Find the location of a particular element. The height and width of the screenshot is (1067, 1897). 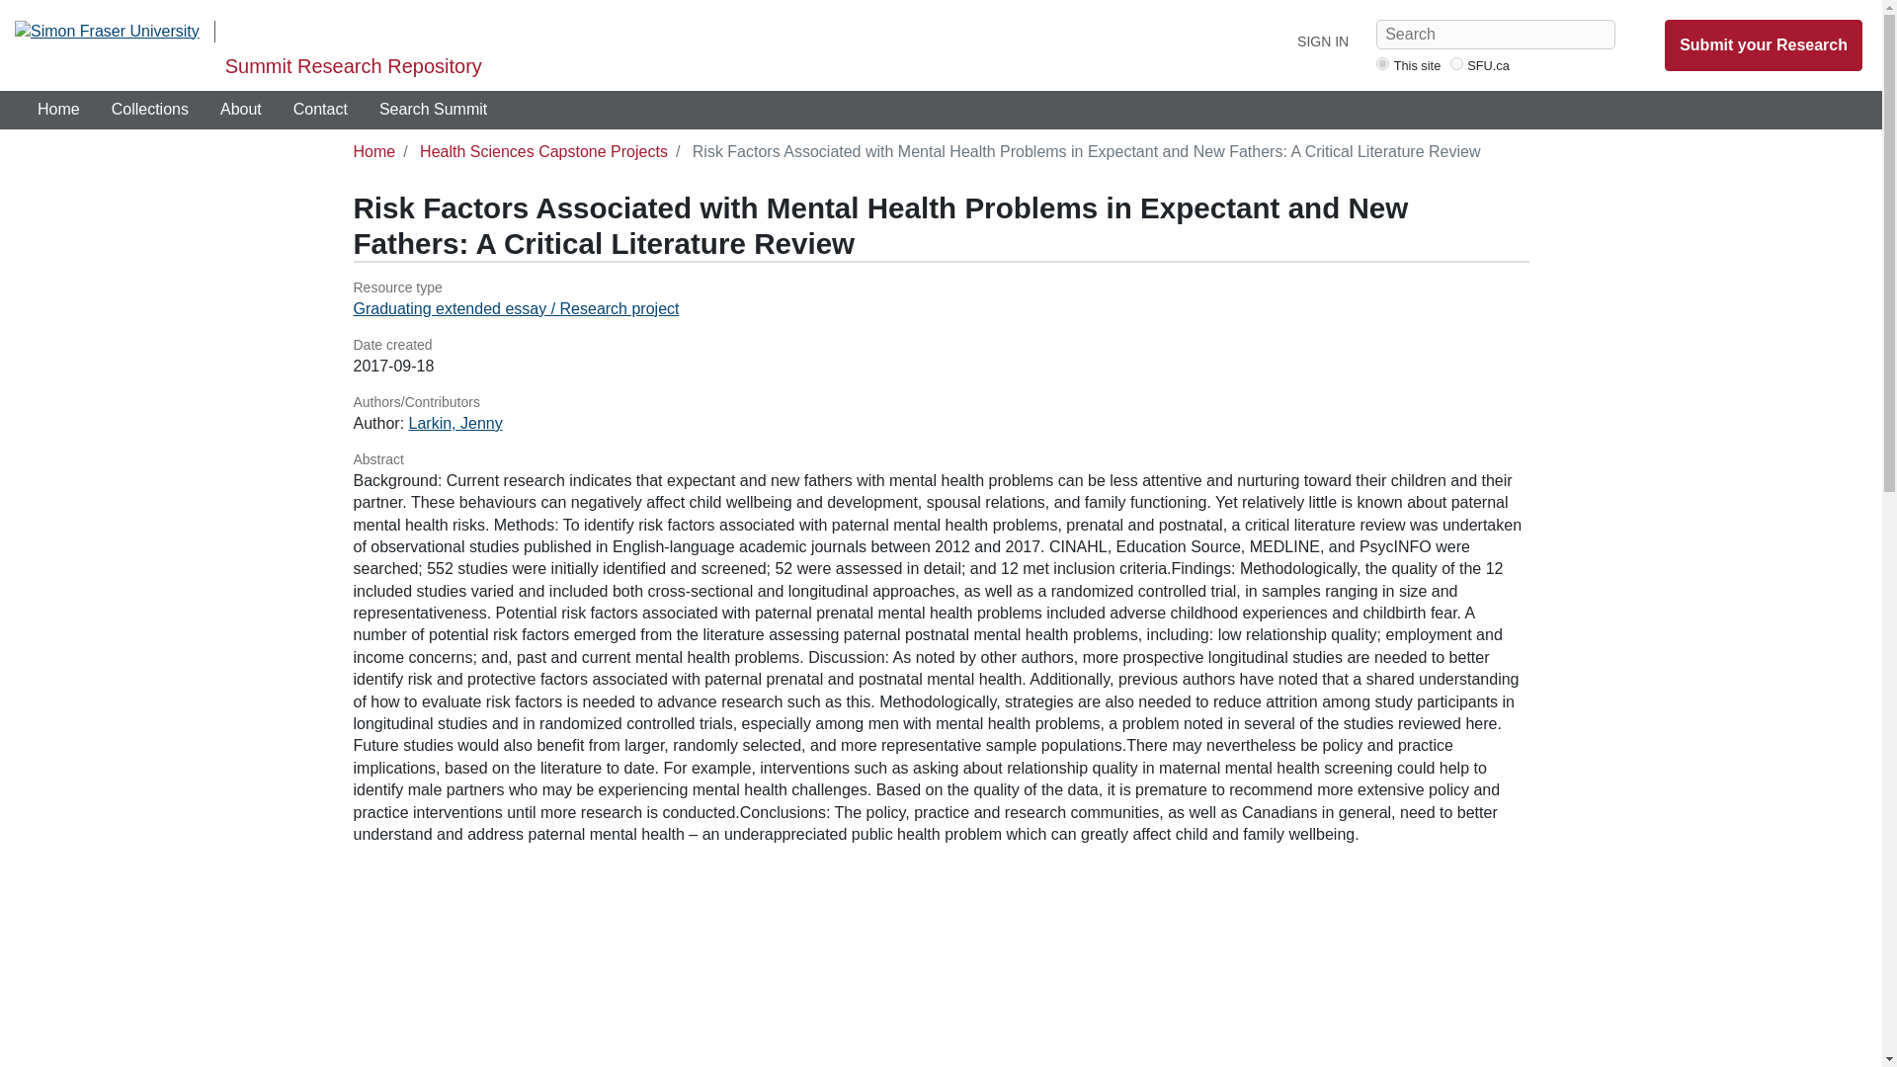

navbar-staff is located at coordinates (1382, 63).